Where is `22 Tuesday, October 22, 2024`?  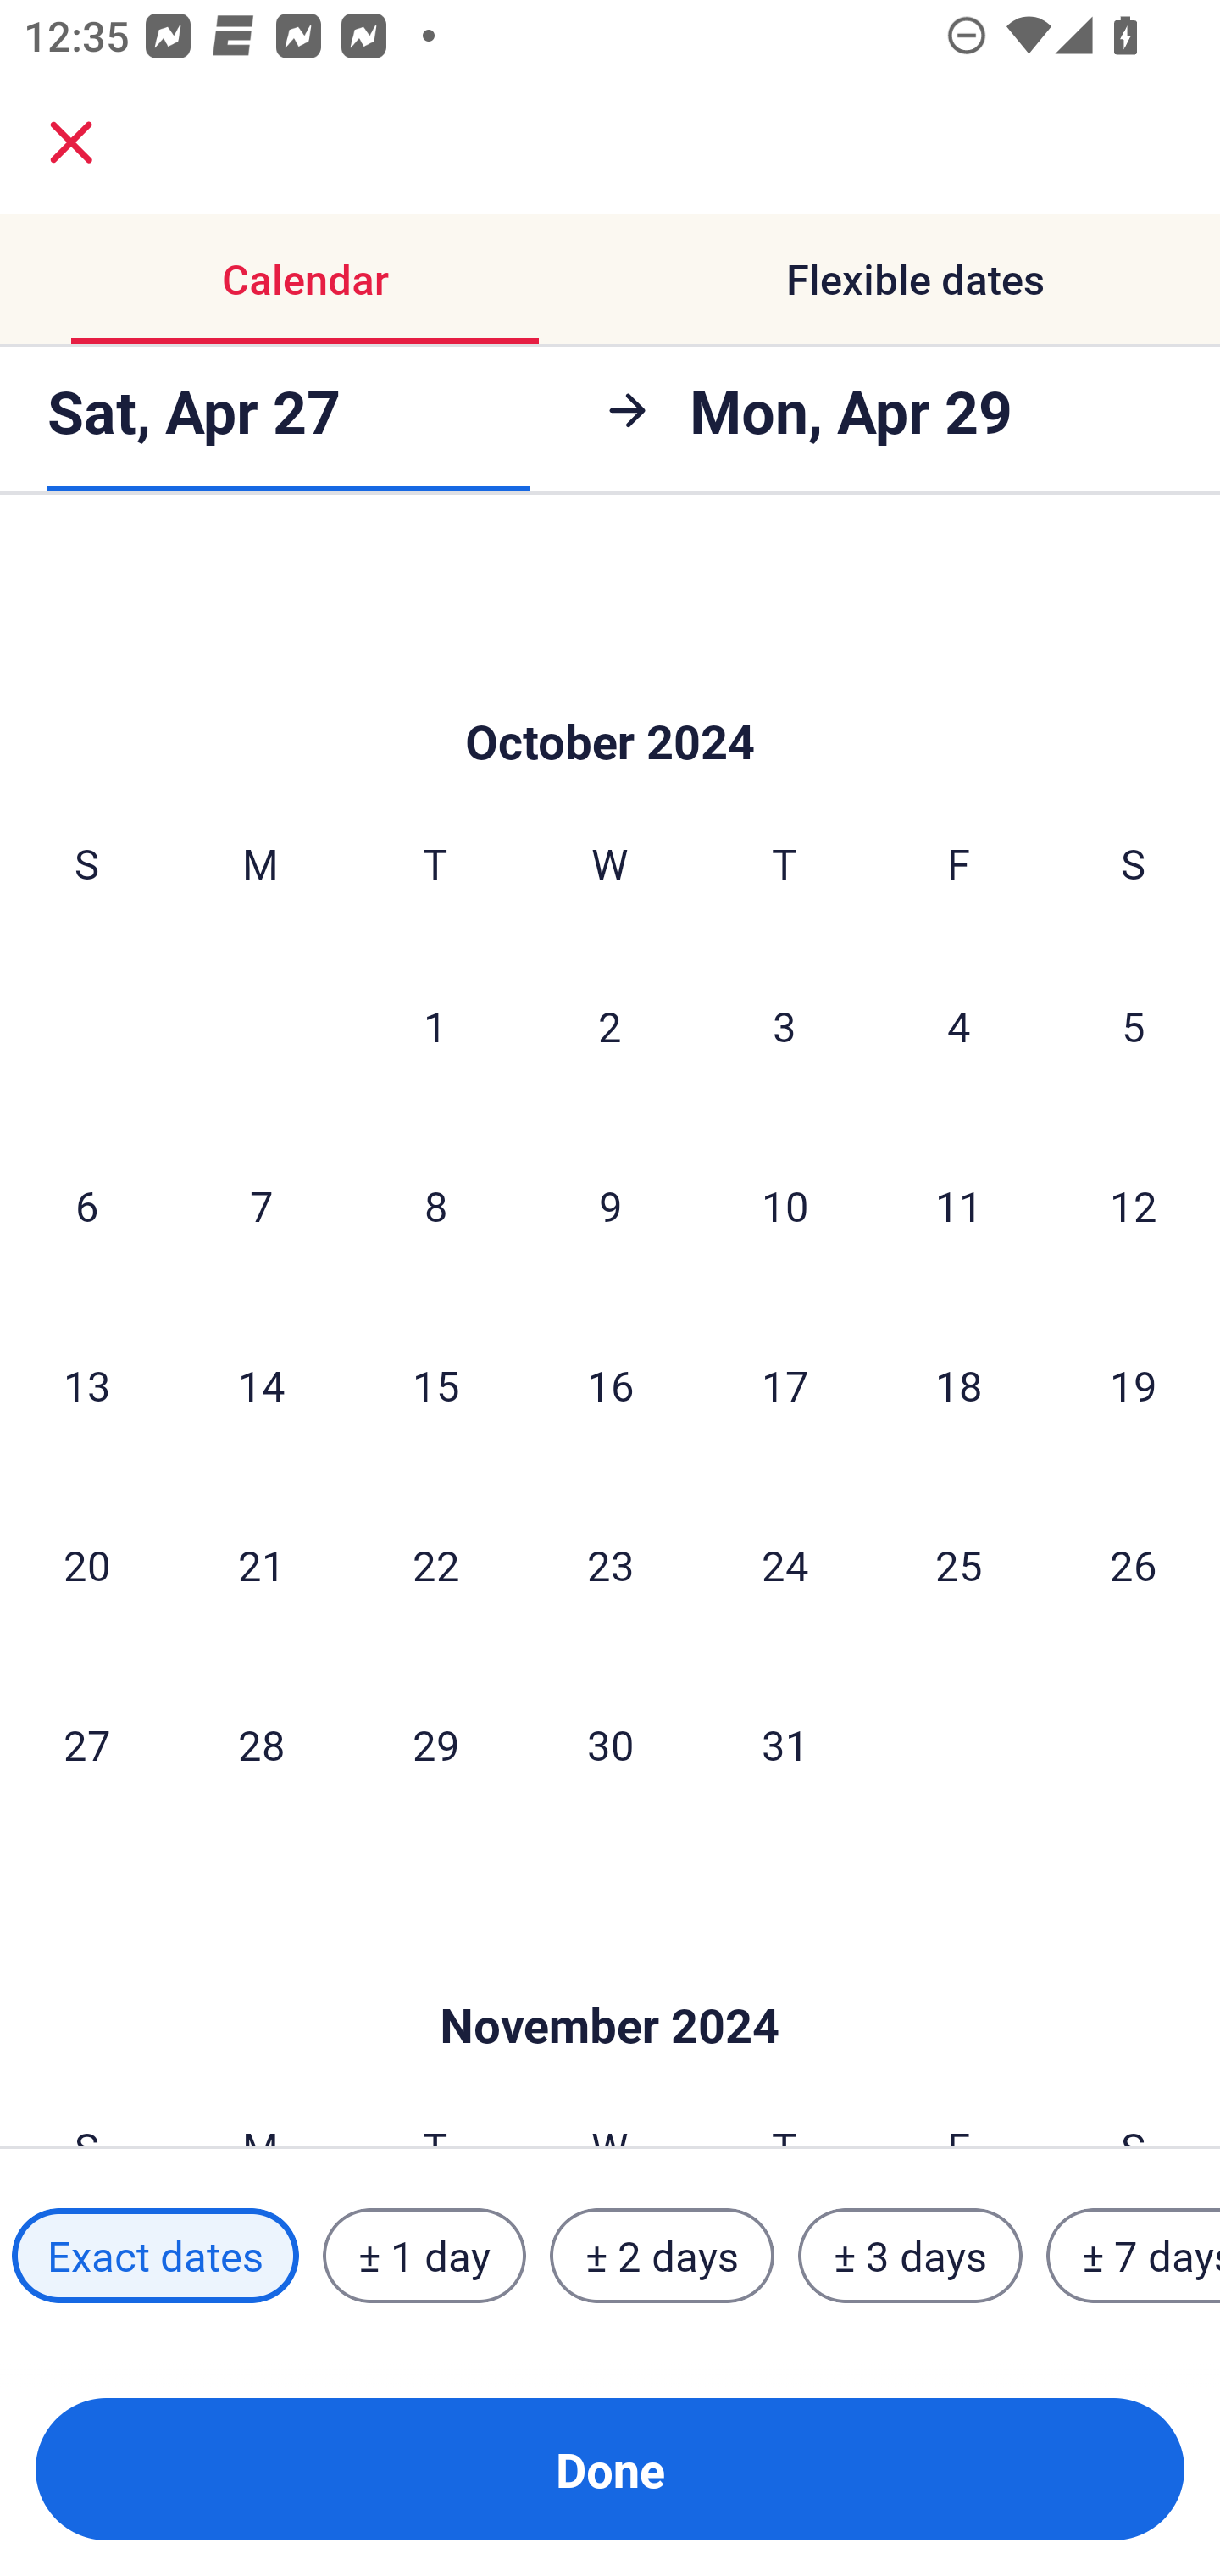
22 Tuesday, October 22, 2024 is located at coordinates (435, 1564).